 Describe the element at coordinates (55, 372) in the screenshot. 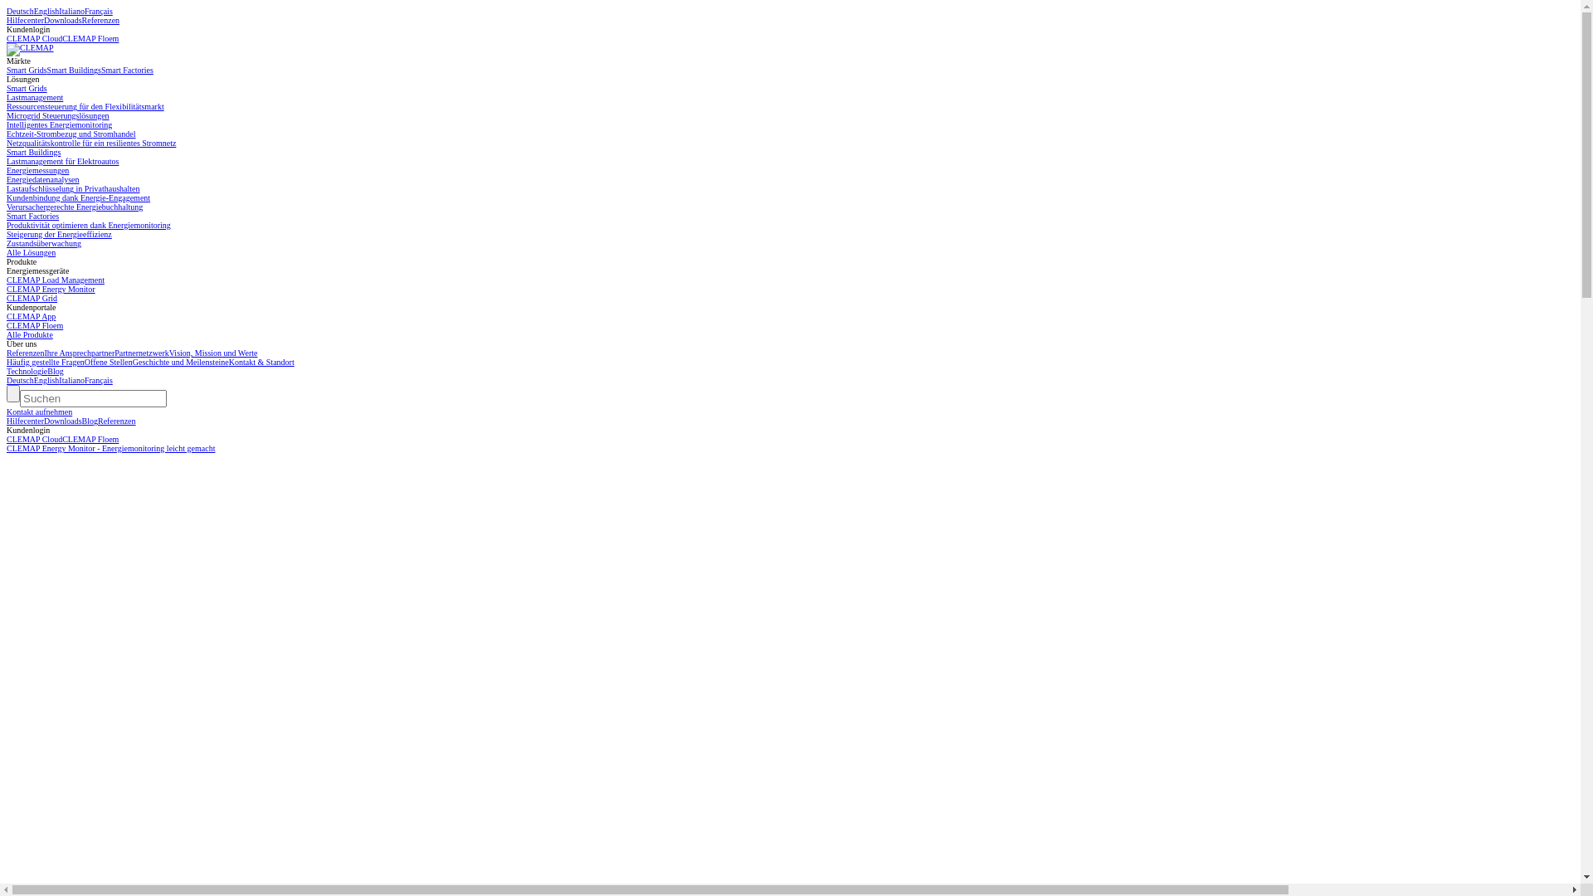

I see `Blog` at that location.